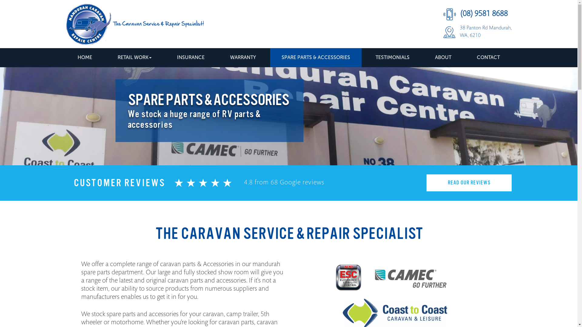 Image resolution: width=582 pixels, height=327 pixels. What do you see at coordinates (477, 15) in the screenshot?
I see `(08) 9581 8688` at bounding box center [477, 15].